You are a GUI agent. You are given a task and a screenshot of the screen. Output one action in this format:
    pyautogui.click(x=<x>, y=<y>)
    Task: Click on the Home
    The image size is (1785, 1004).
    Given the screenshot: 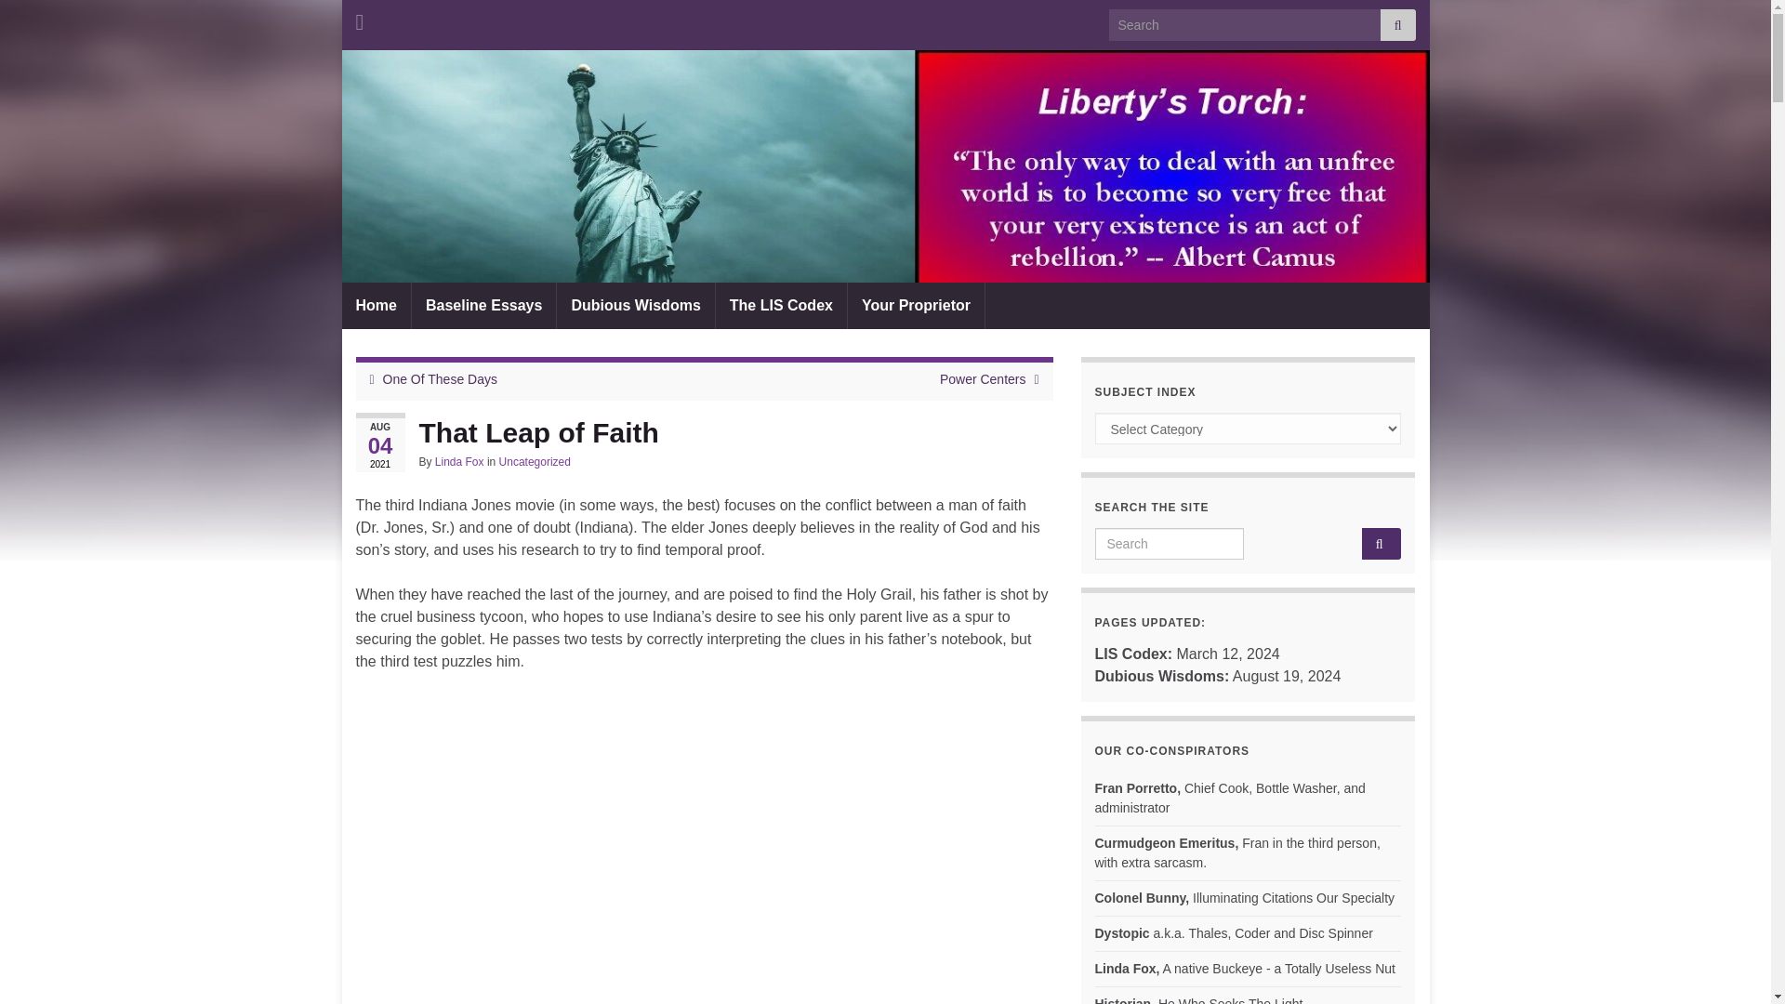 What is the action you would take?
    pyautogui.click(x=376, y=305)
    